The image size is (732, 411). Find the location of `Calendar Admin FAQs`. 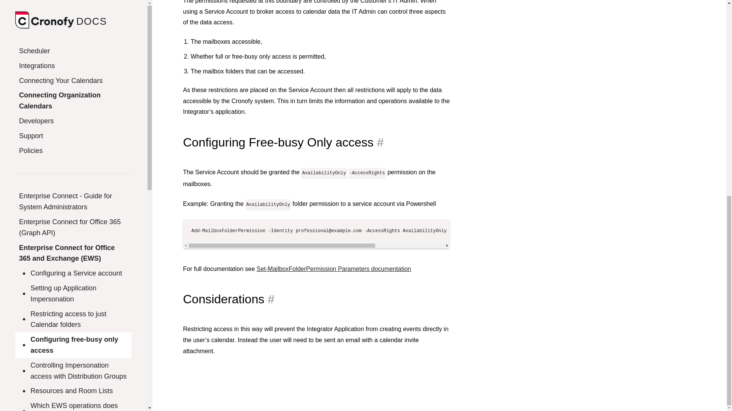

Calendar Admin FAQs is located at coordinates (73, 125).